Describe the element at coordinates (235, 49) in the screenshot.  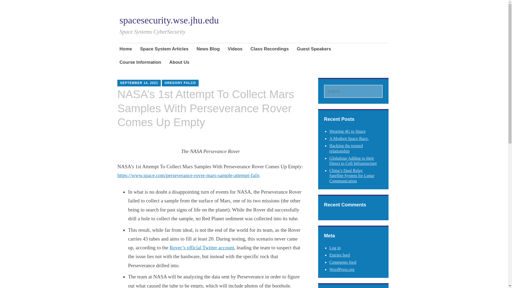
I see `Videos` at that location.